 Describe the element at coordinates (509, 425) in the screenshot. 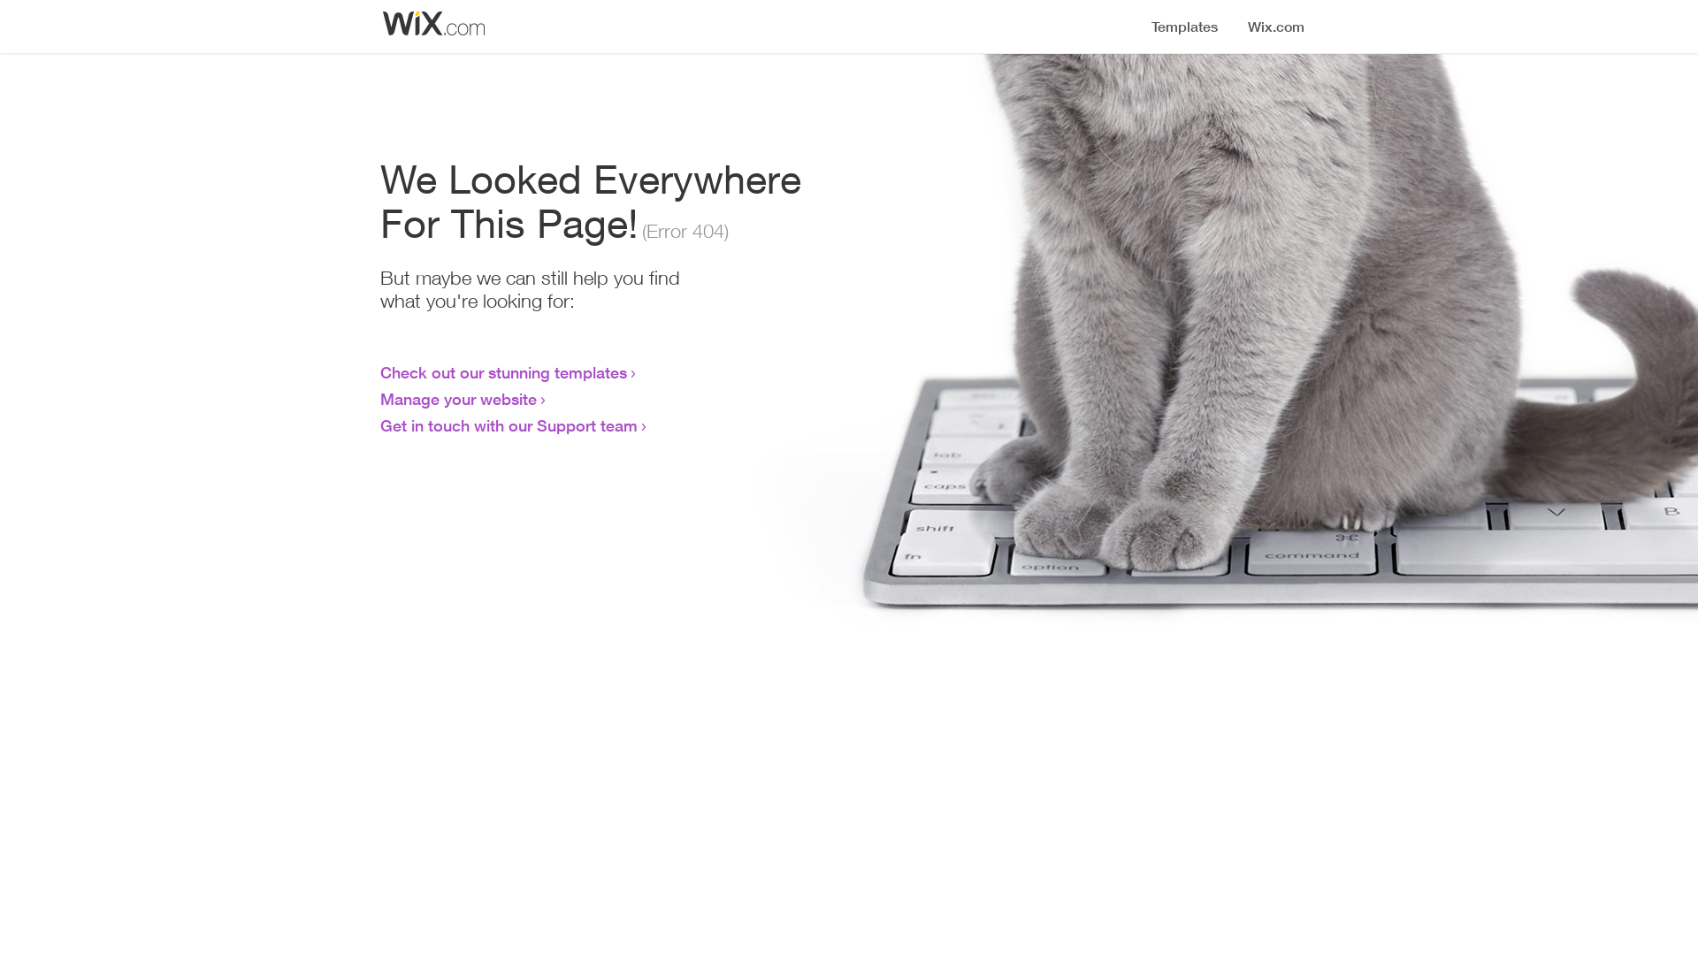

I see `Get in touch with our Support team` at that location.